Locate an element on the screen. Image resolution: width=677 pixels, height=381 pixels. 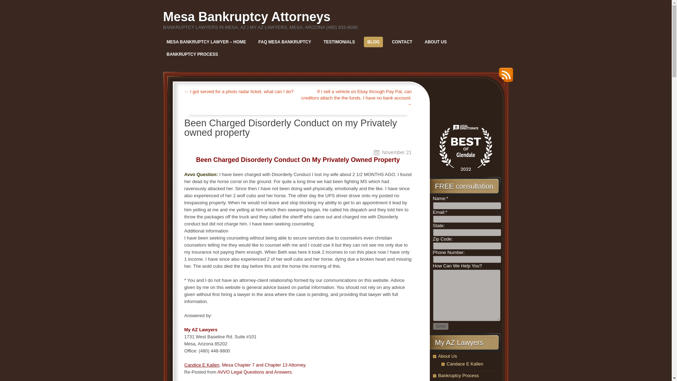
Send is located at coordinates (441, 326).